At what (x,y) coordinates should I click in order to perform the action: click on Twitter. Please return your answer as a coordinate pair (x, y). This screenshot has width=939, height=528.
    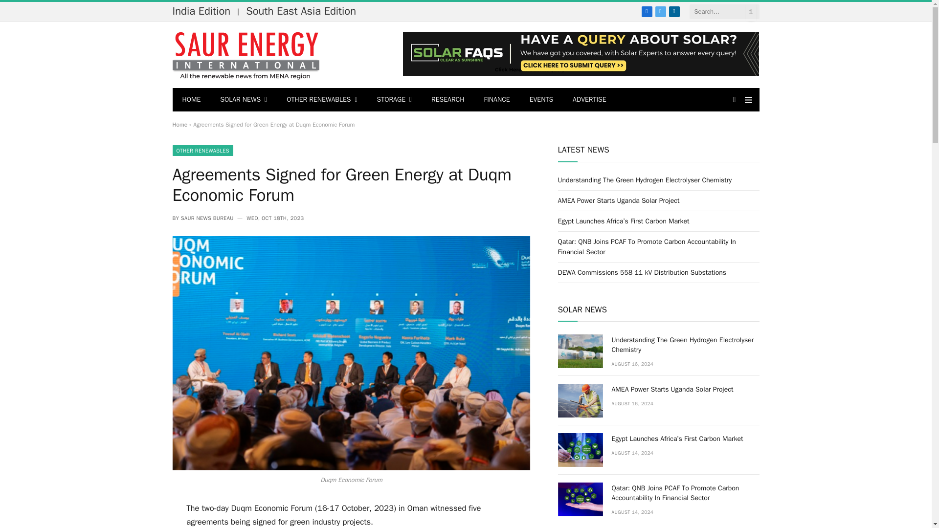
    Looking at the image, I should click on (660, 11).